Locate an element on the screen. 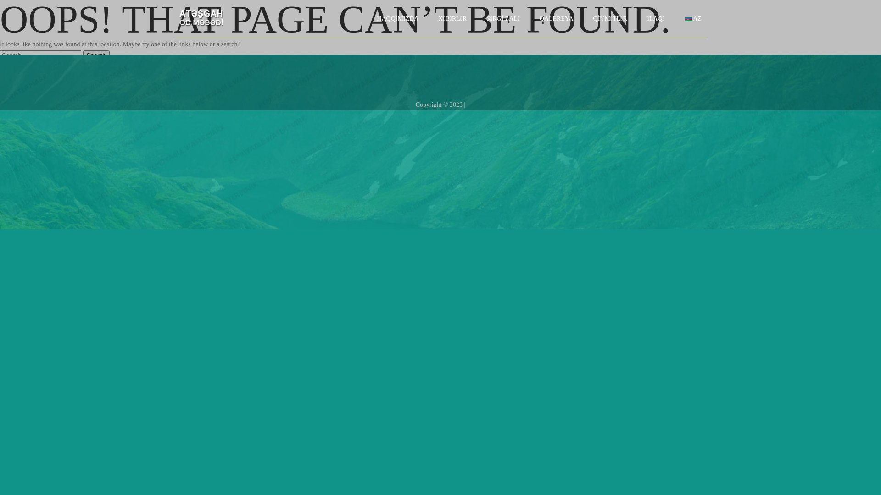 Image resolution: width=881 pixels, height=495 pixels.  AZ is located at coordinates (693, 19).